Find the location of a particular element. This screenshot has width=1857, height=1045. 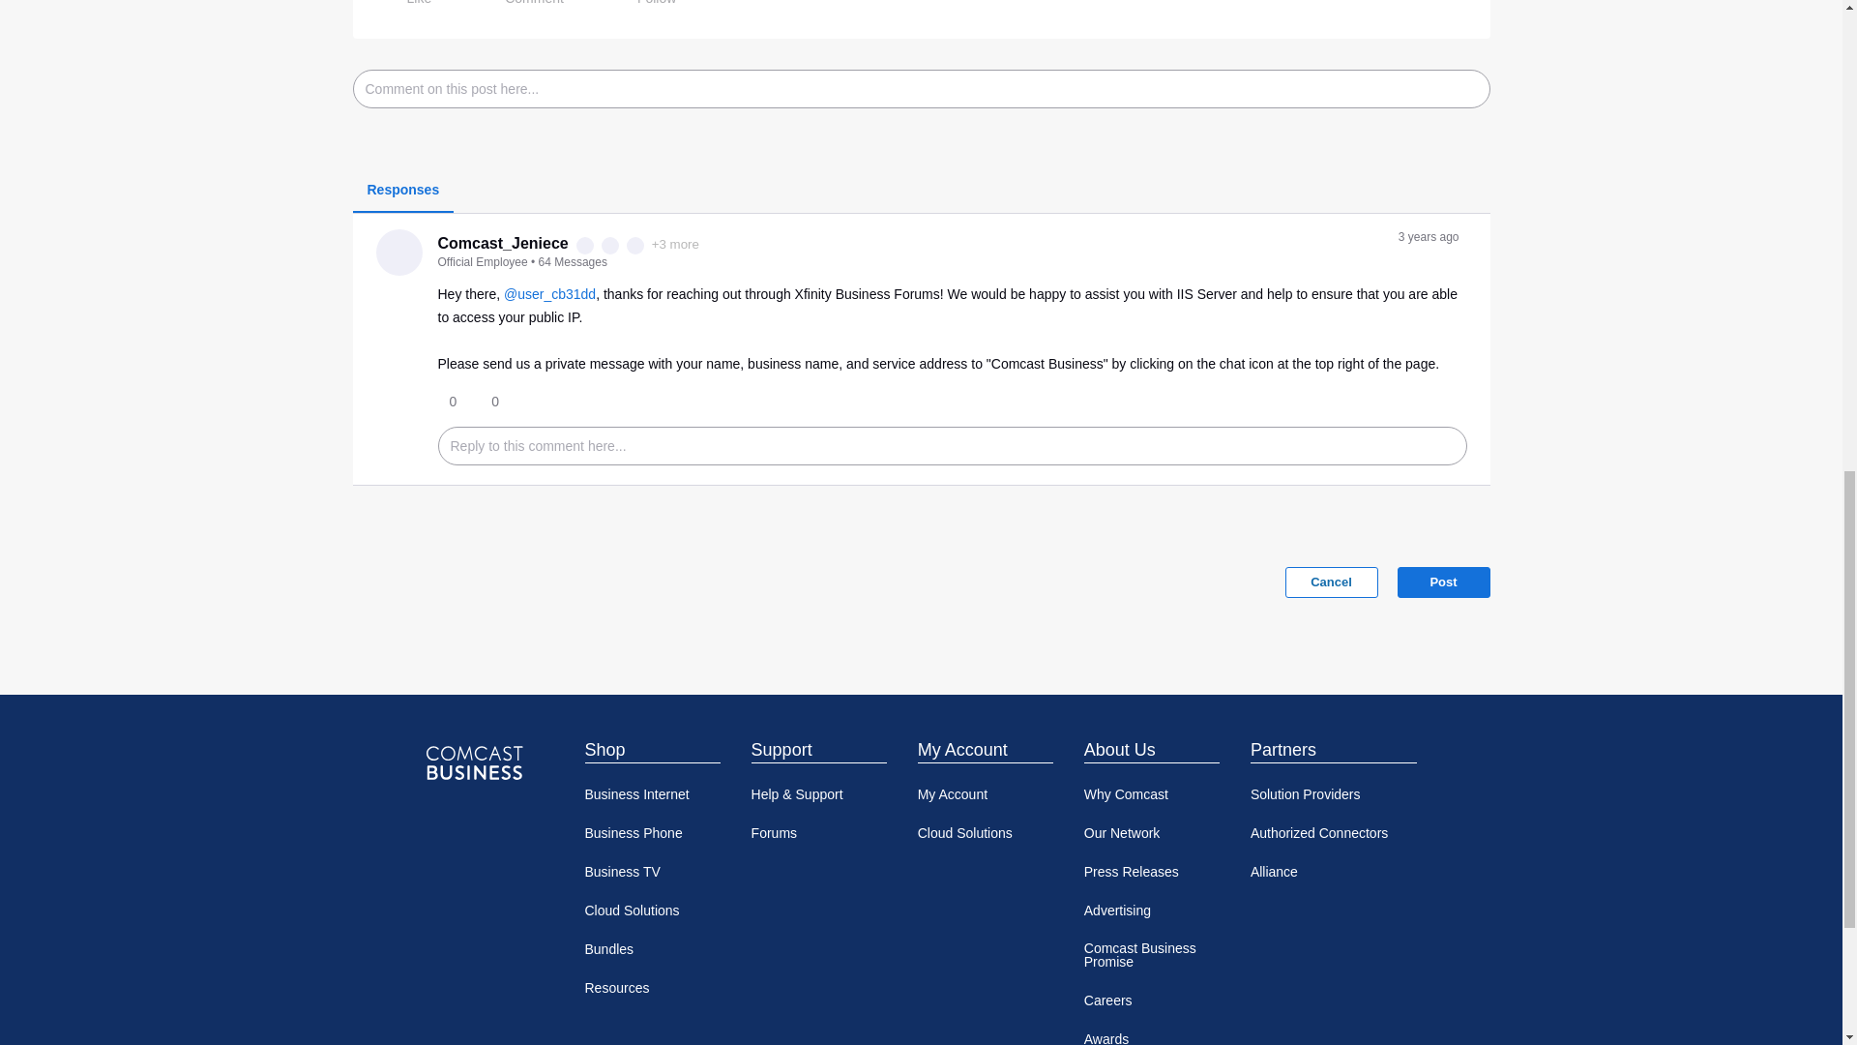

Cancel is located at coordinates (1331, 582).